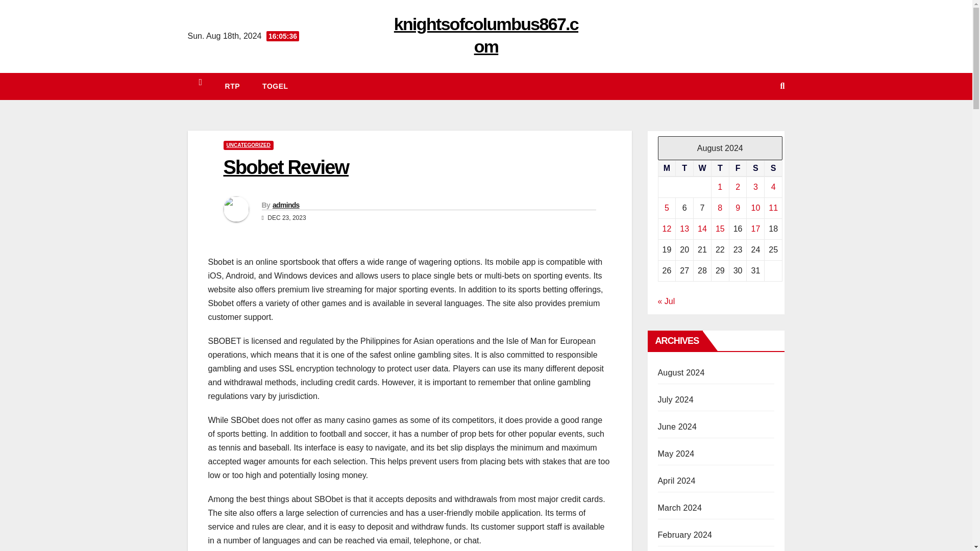 The width and height of the screenshot is (980, 551). Describe the element at coordinates (685, 168) in the screenshot. I see `Tuesday` at that location.